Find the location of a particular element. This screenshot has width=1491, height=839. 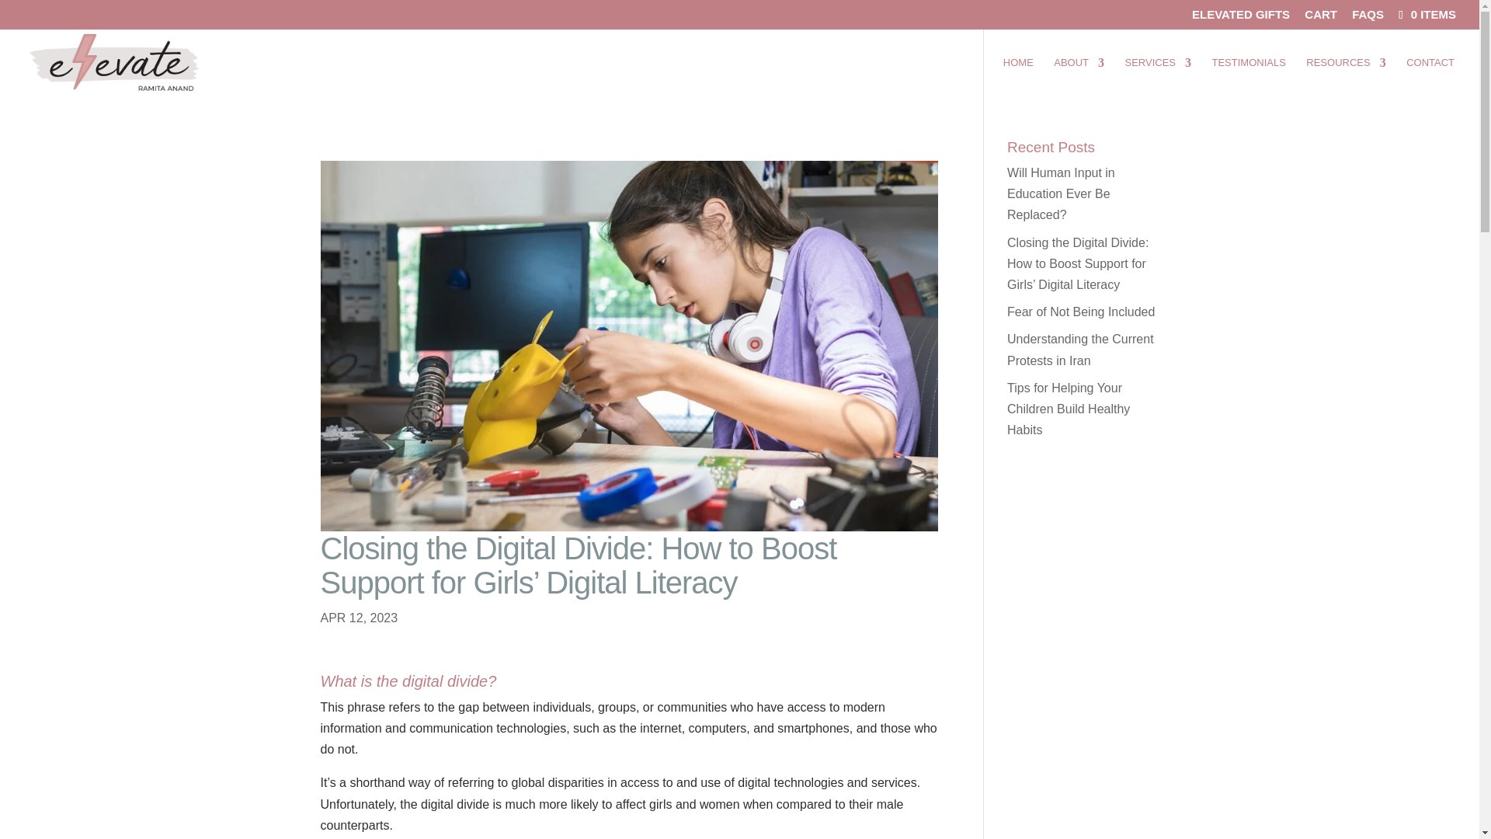

FAQS is located at coordinates (1368, 18).